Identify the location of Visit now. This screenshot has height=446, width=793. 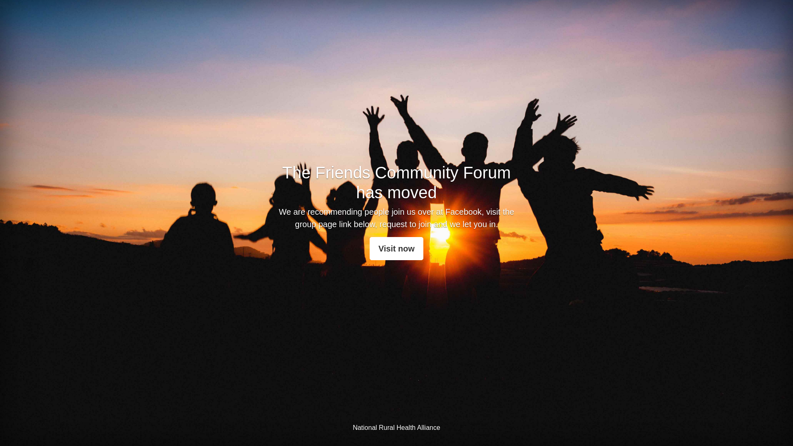
(396, 249).